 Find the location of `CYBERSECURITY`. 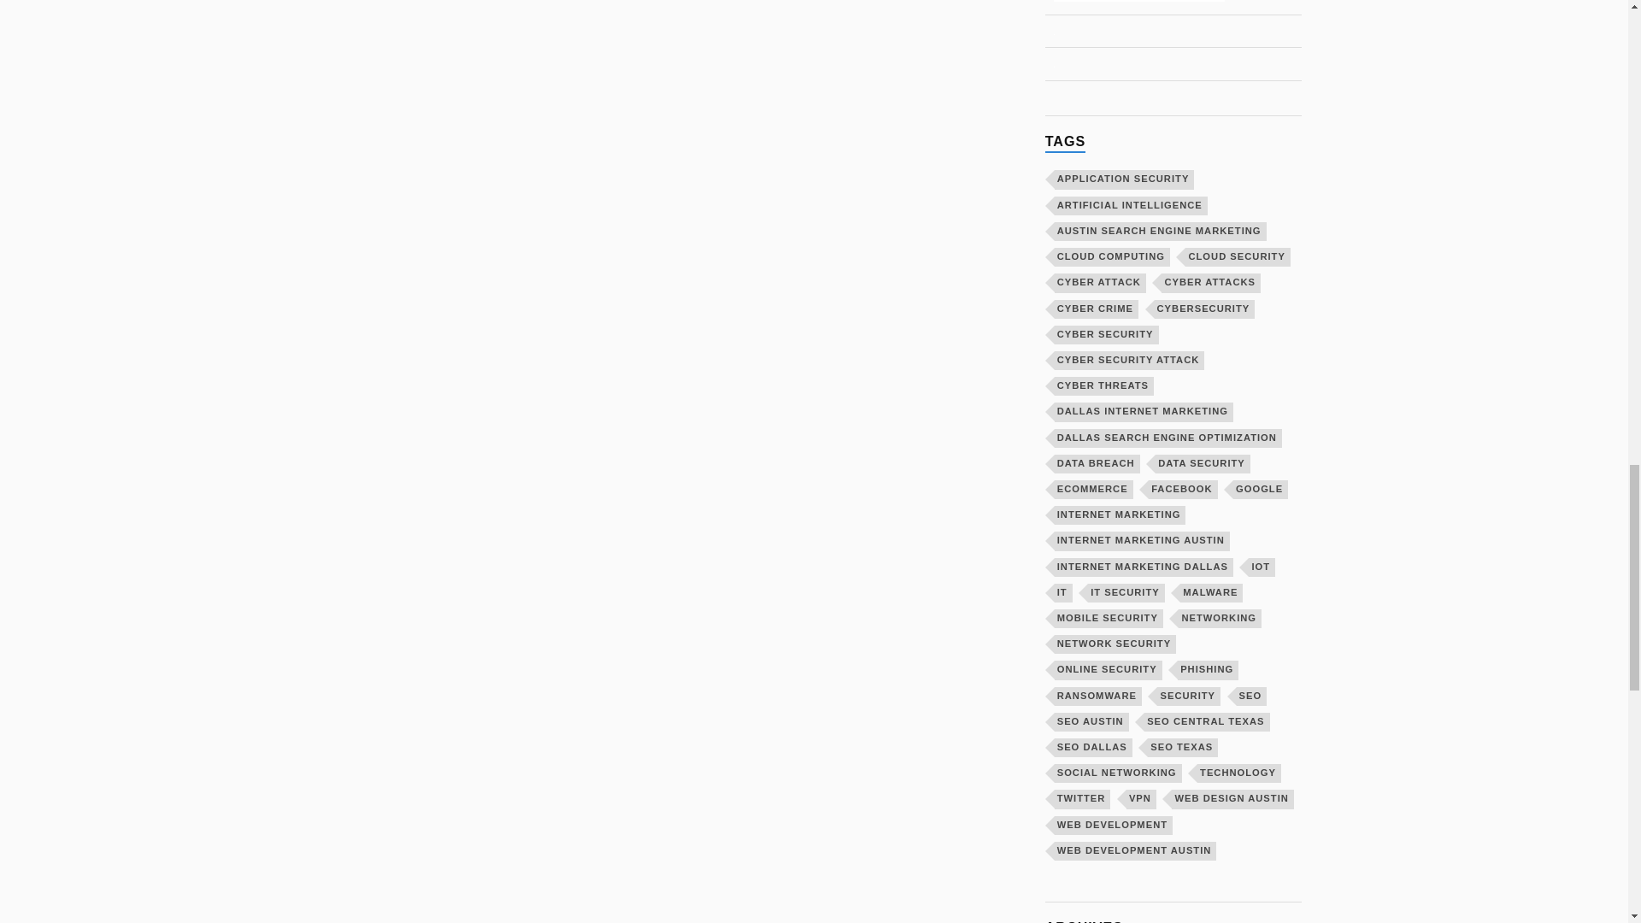

CYBERSECURITY is located at coordinates (1205, 308).